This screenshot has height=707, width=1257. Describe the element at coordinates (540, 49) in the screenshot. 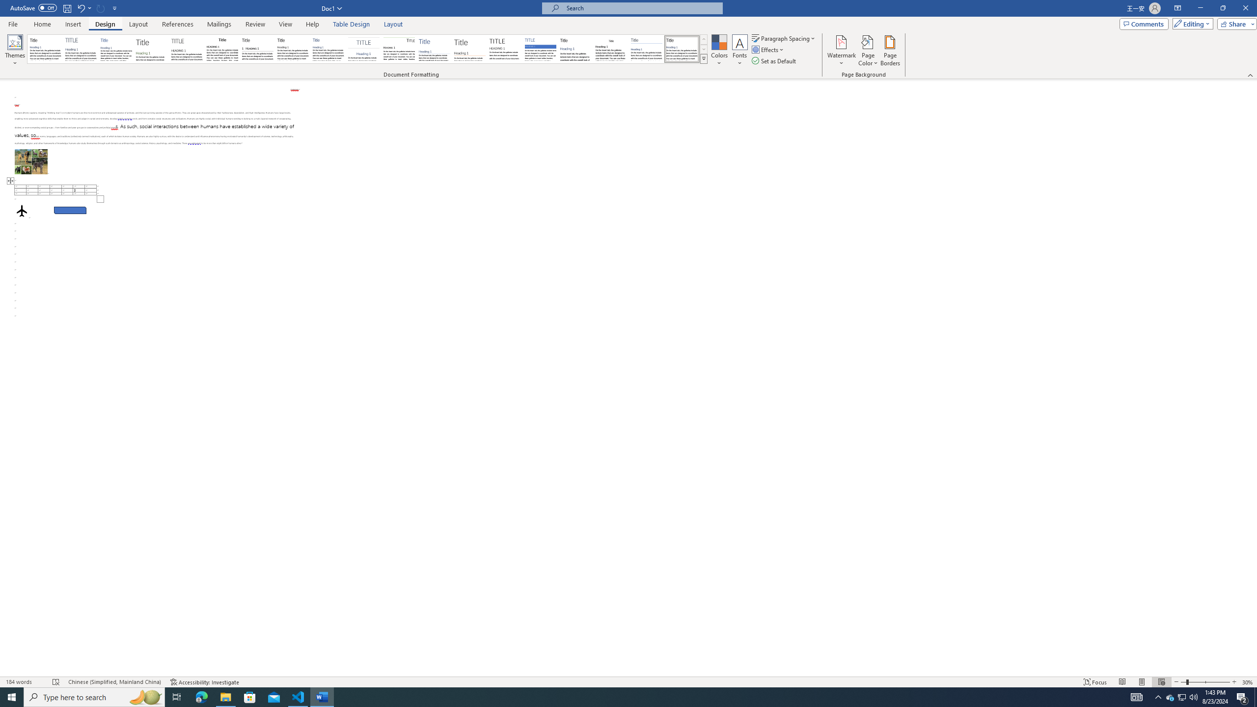

I see `Shaded` at that location.